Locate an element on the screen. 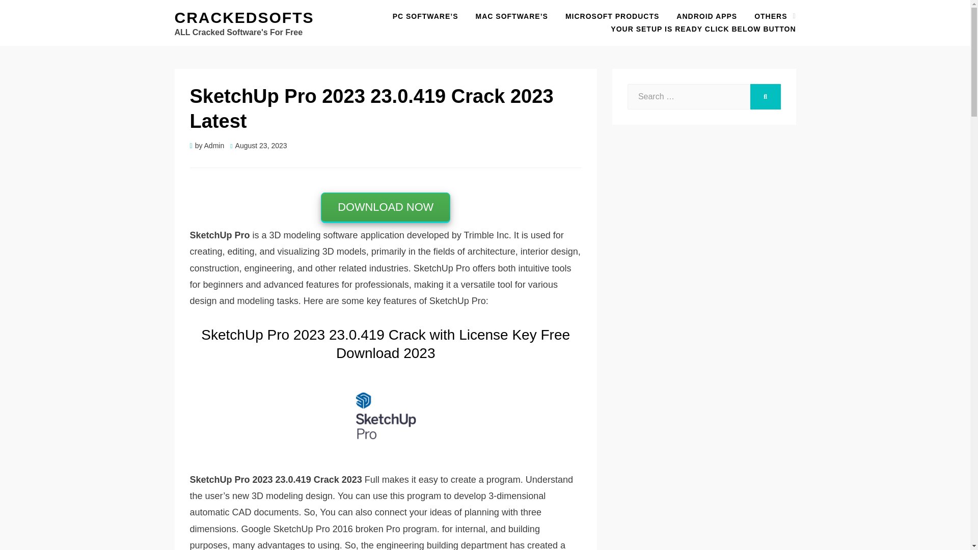  MICROSOFT PRODUCTS is located at coordinates (612, 16).